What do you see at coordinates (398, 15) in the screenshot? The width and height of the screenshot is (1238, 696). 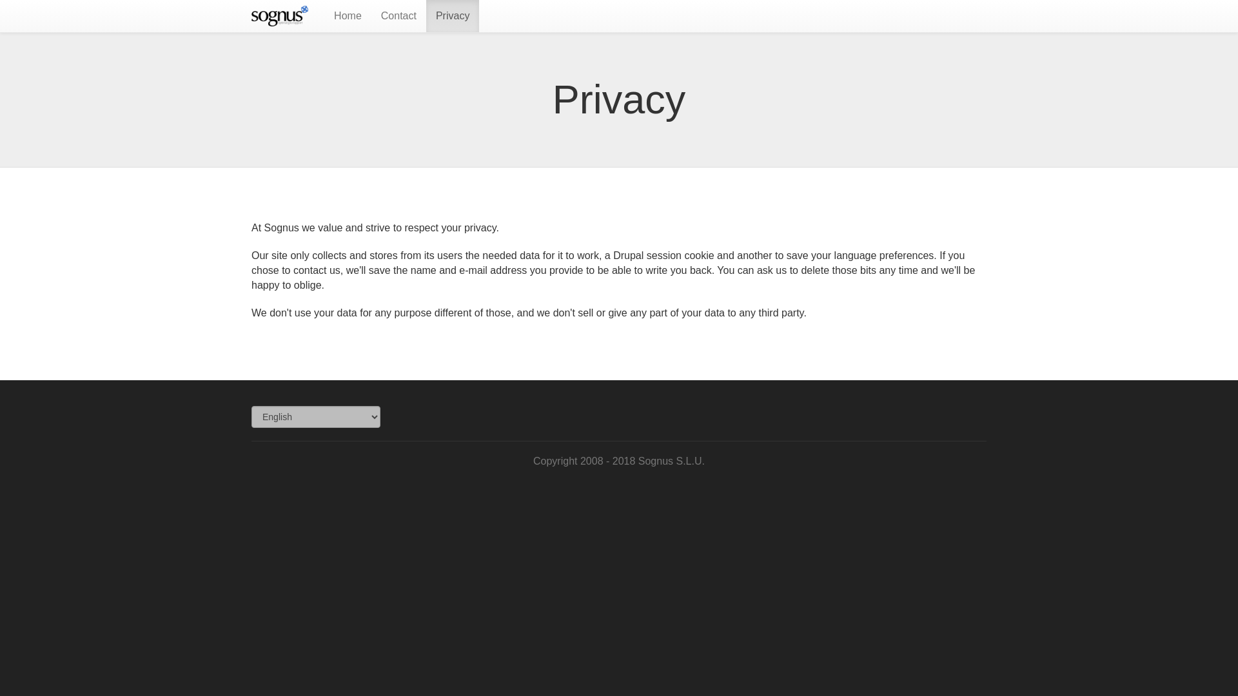 I see `More information` at bounding box center [398, 15].